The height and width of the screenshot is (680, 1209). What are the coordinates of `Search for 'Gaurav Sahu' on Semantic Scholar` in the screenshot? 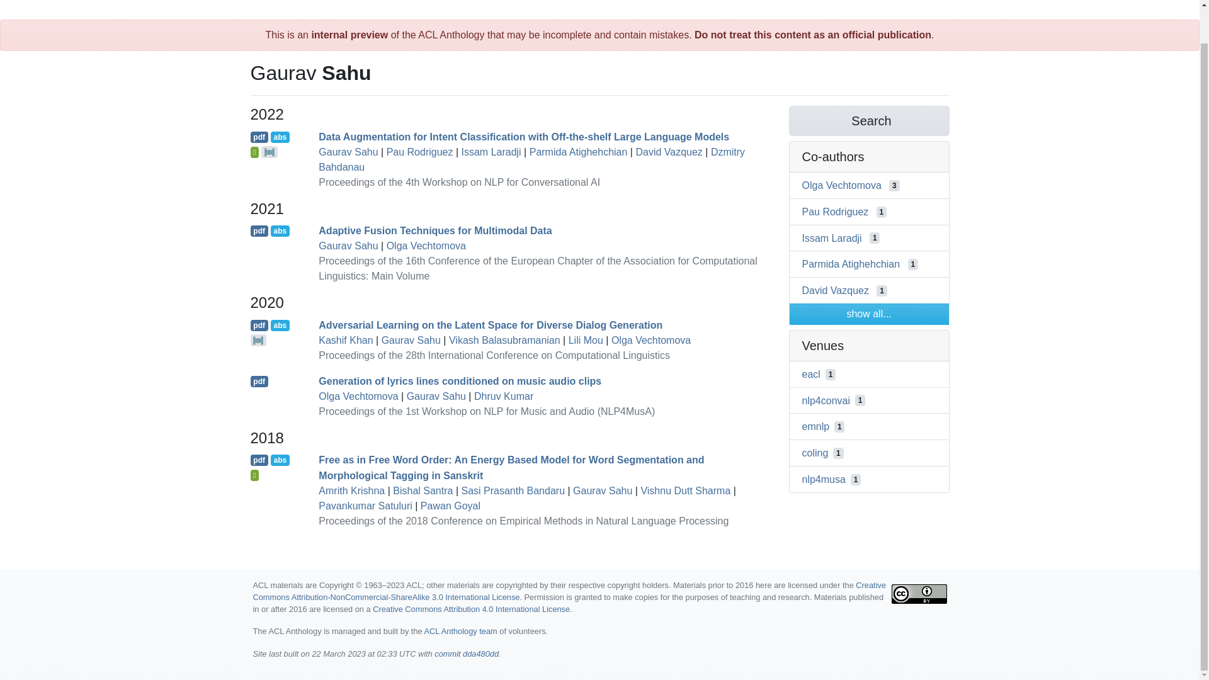 It's located at (868, 121).